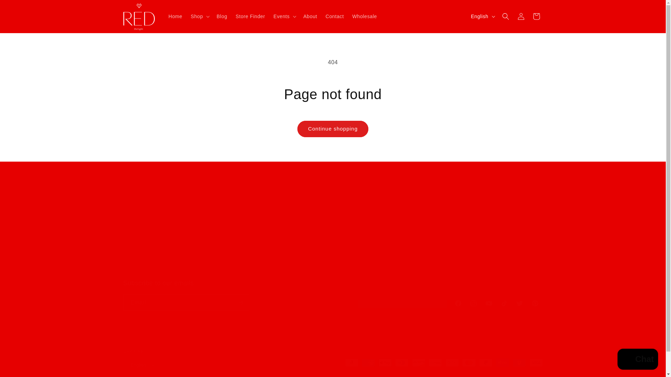 This screenshot has height=377, width=671. Describe the element at coordinates (250, 16) in the screenshot. I see `Store Finder` at that location.